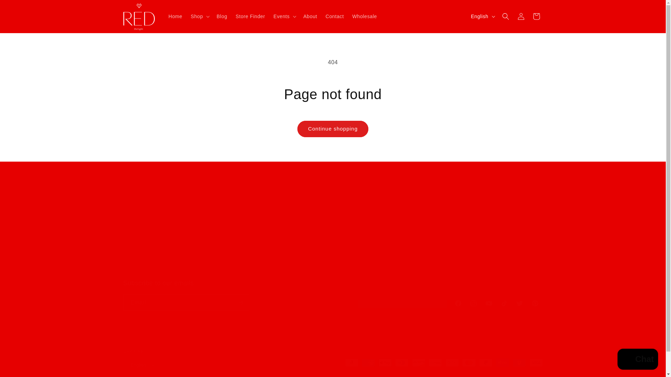 This screenshot has height=377, width=671. Describe the element at coordinates (250, 16) in the screenshot. I see `Store Finder` at that location.